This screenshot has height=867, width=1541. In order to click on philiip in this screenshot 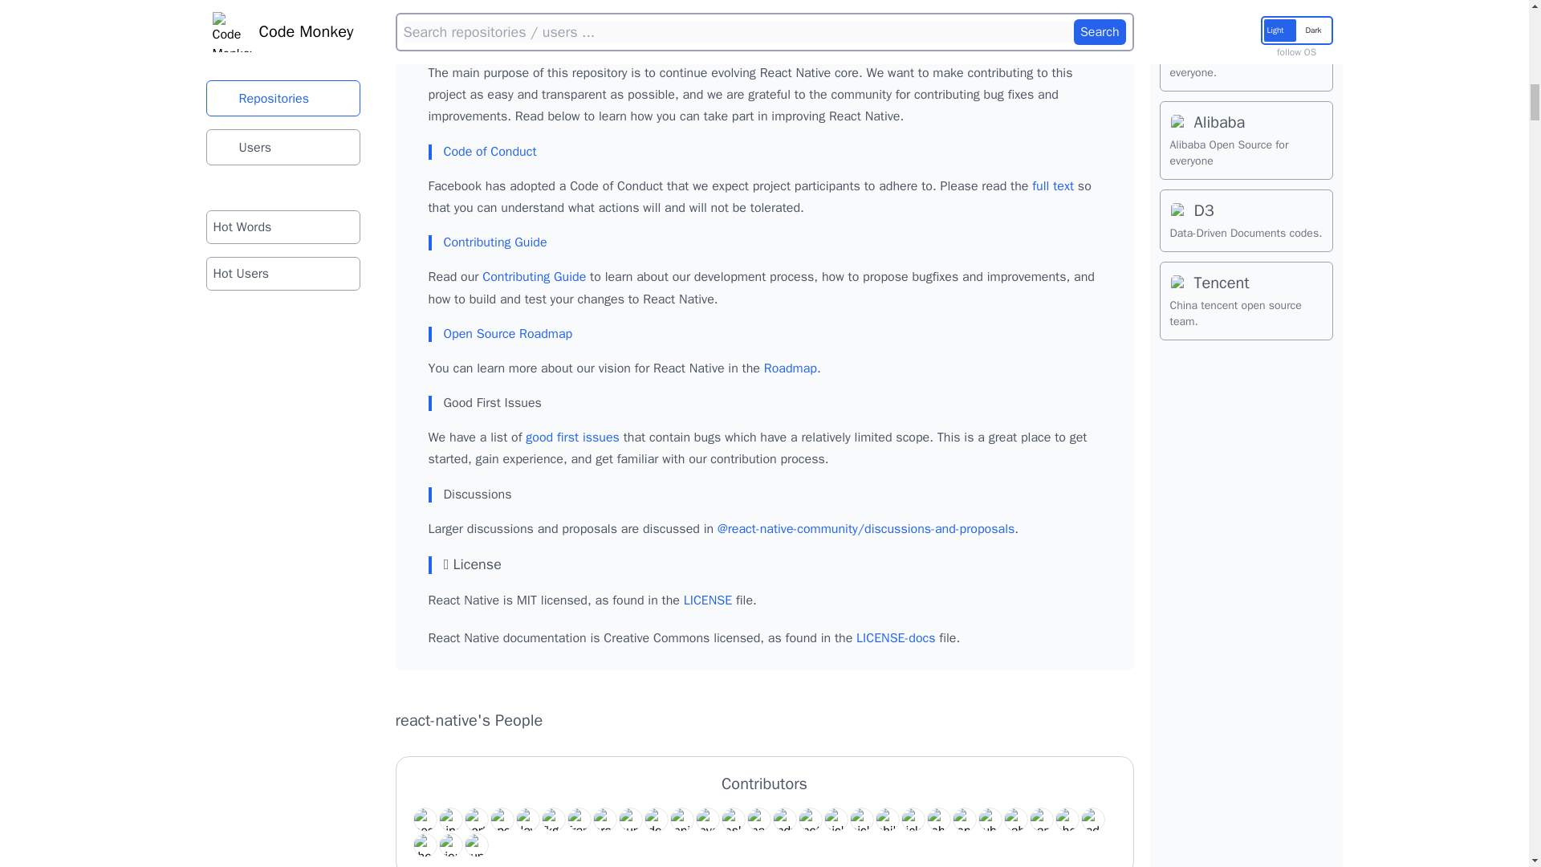, I will do `click(886, 819)`.